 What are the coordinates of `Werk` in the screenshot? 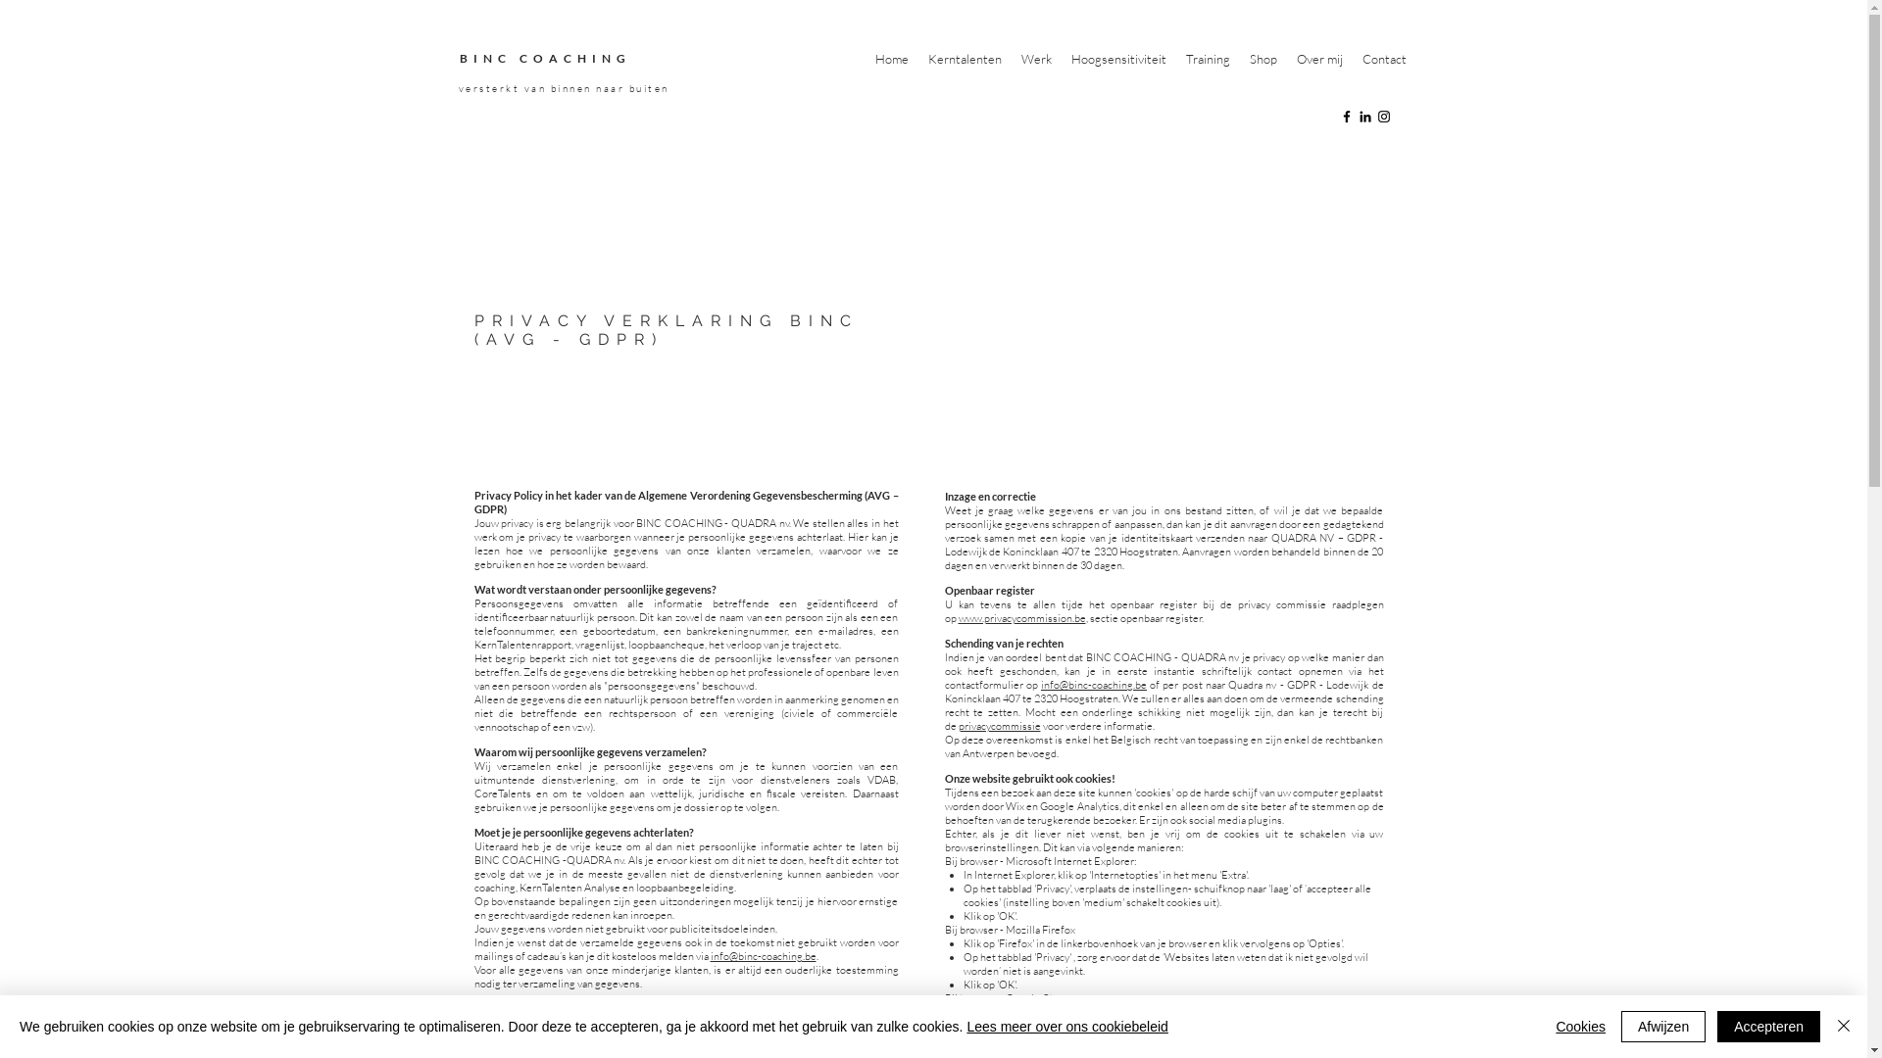 It's located at (1037, 59).